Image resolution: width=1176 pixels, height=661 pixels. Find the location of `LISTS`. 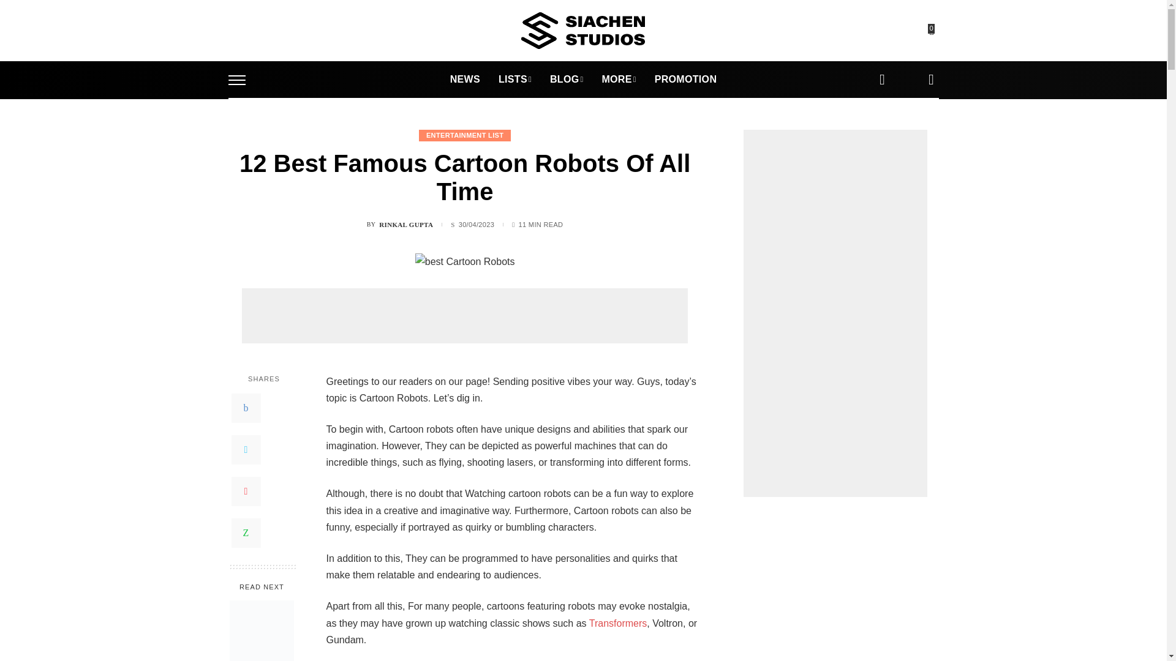

LISTS is located at coordinates (514, 80).